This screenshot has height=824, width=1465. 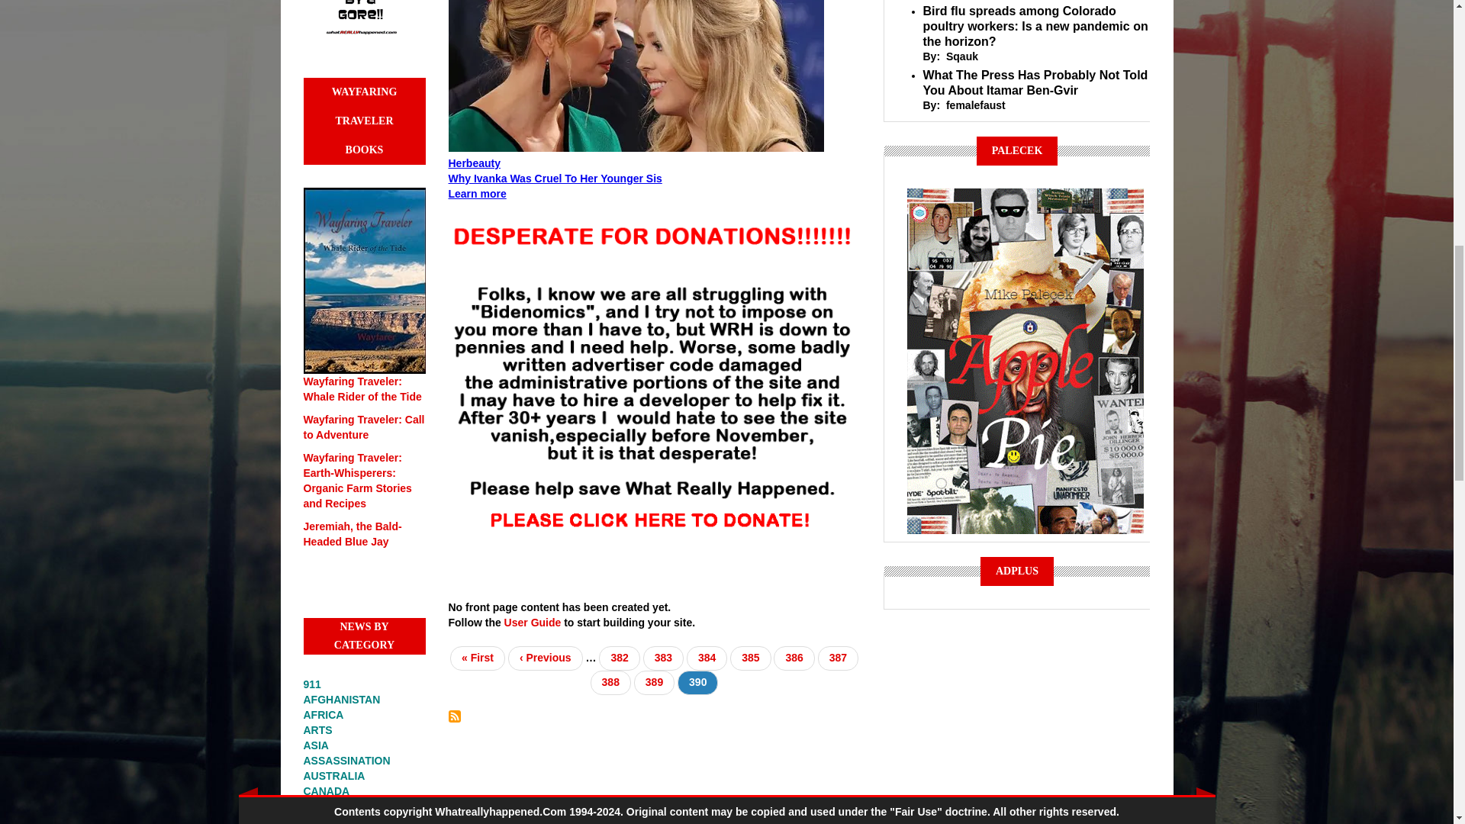 I want to click on Go to page 388, so click(x=610, y=683).